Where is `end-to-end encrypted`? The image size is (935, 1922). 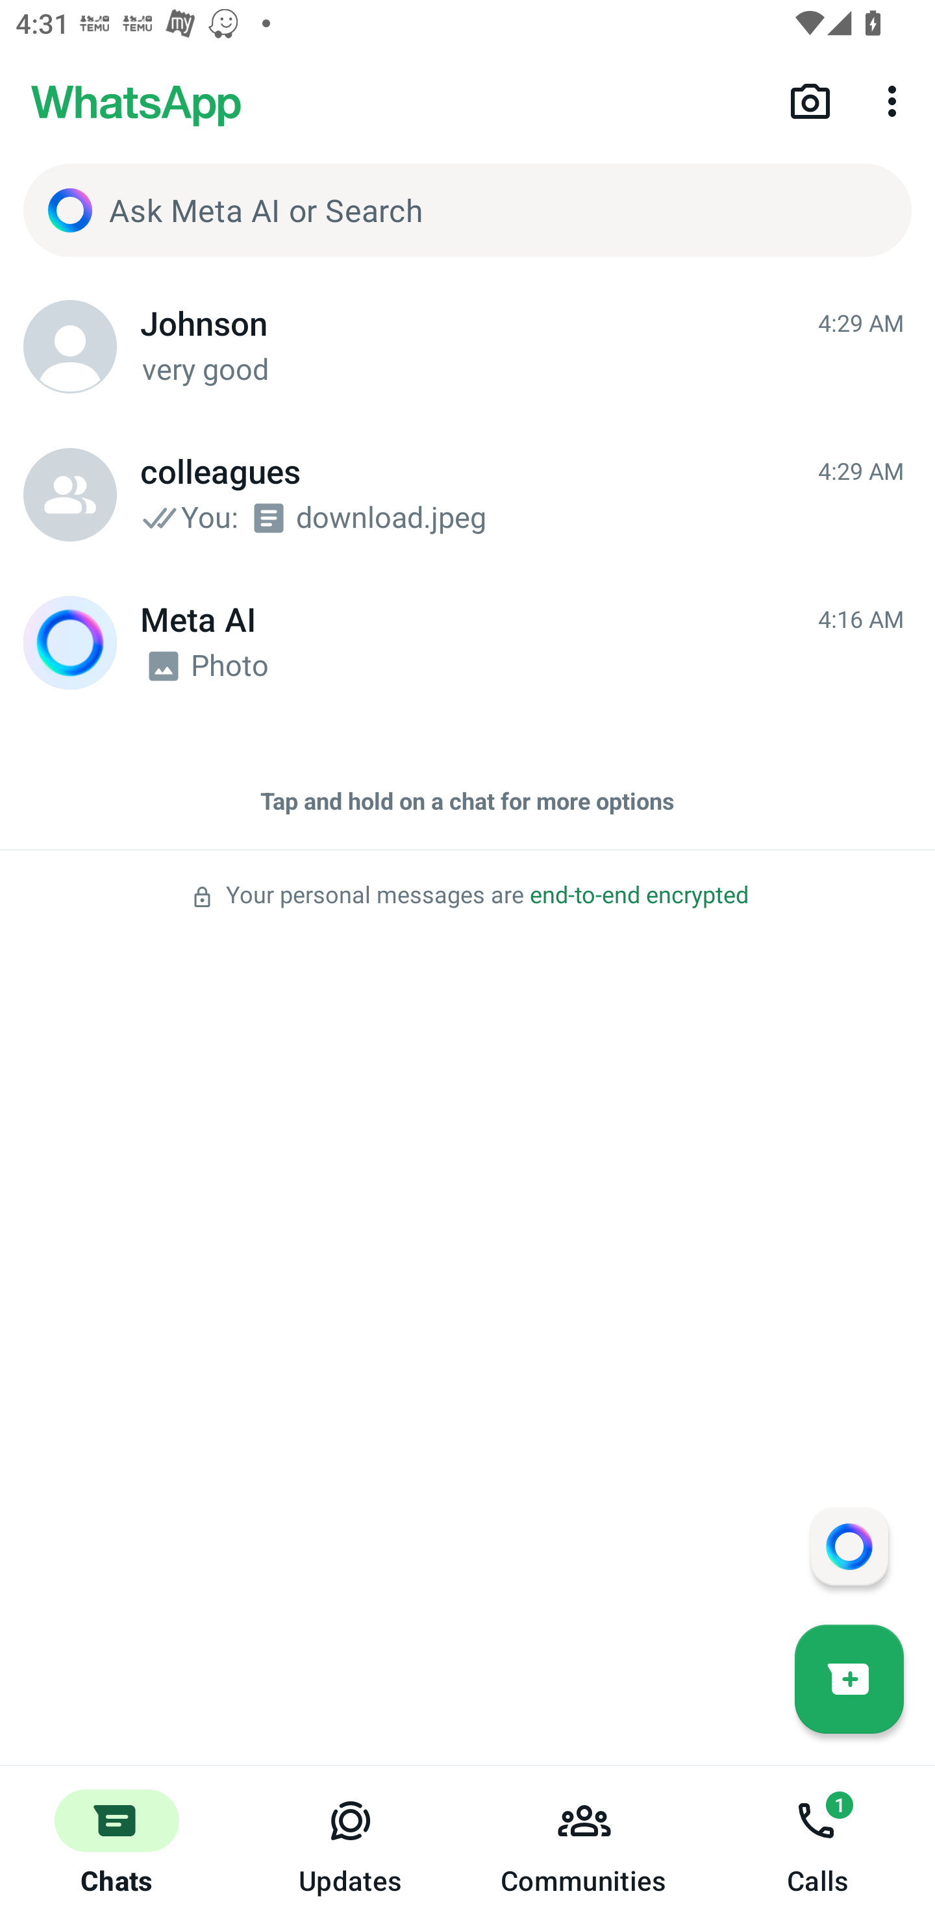
end-to-end encrypted is located at coordinates (639, 895).